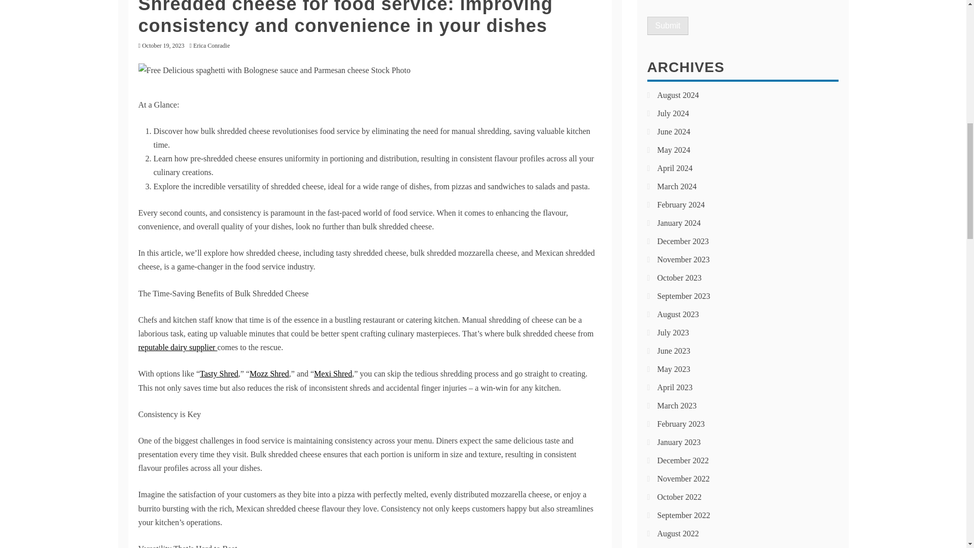 The height and width of the screenshot is (548, 974). What do you see at coordinates (333, 373) in the screenshot?
I see `Mexi Shred` at bounding box center [333, 373].